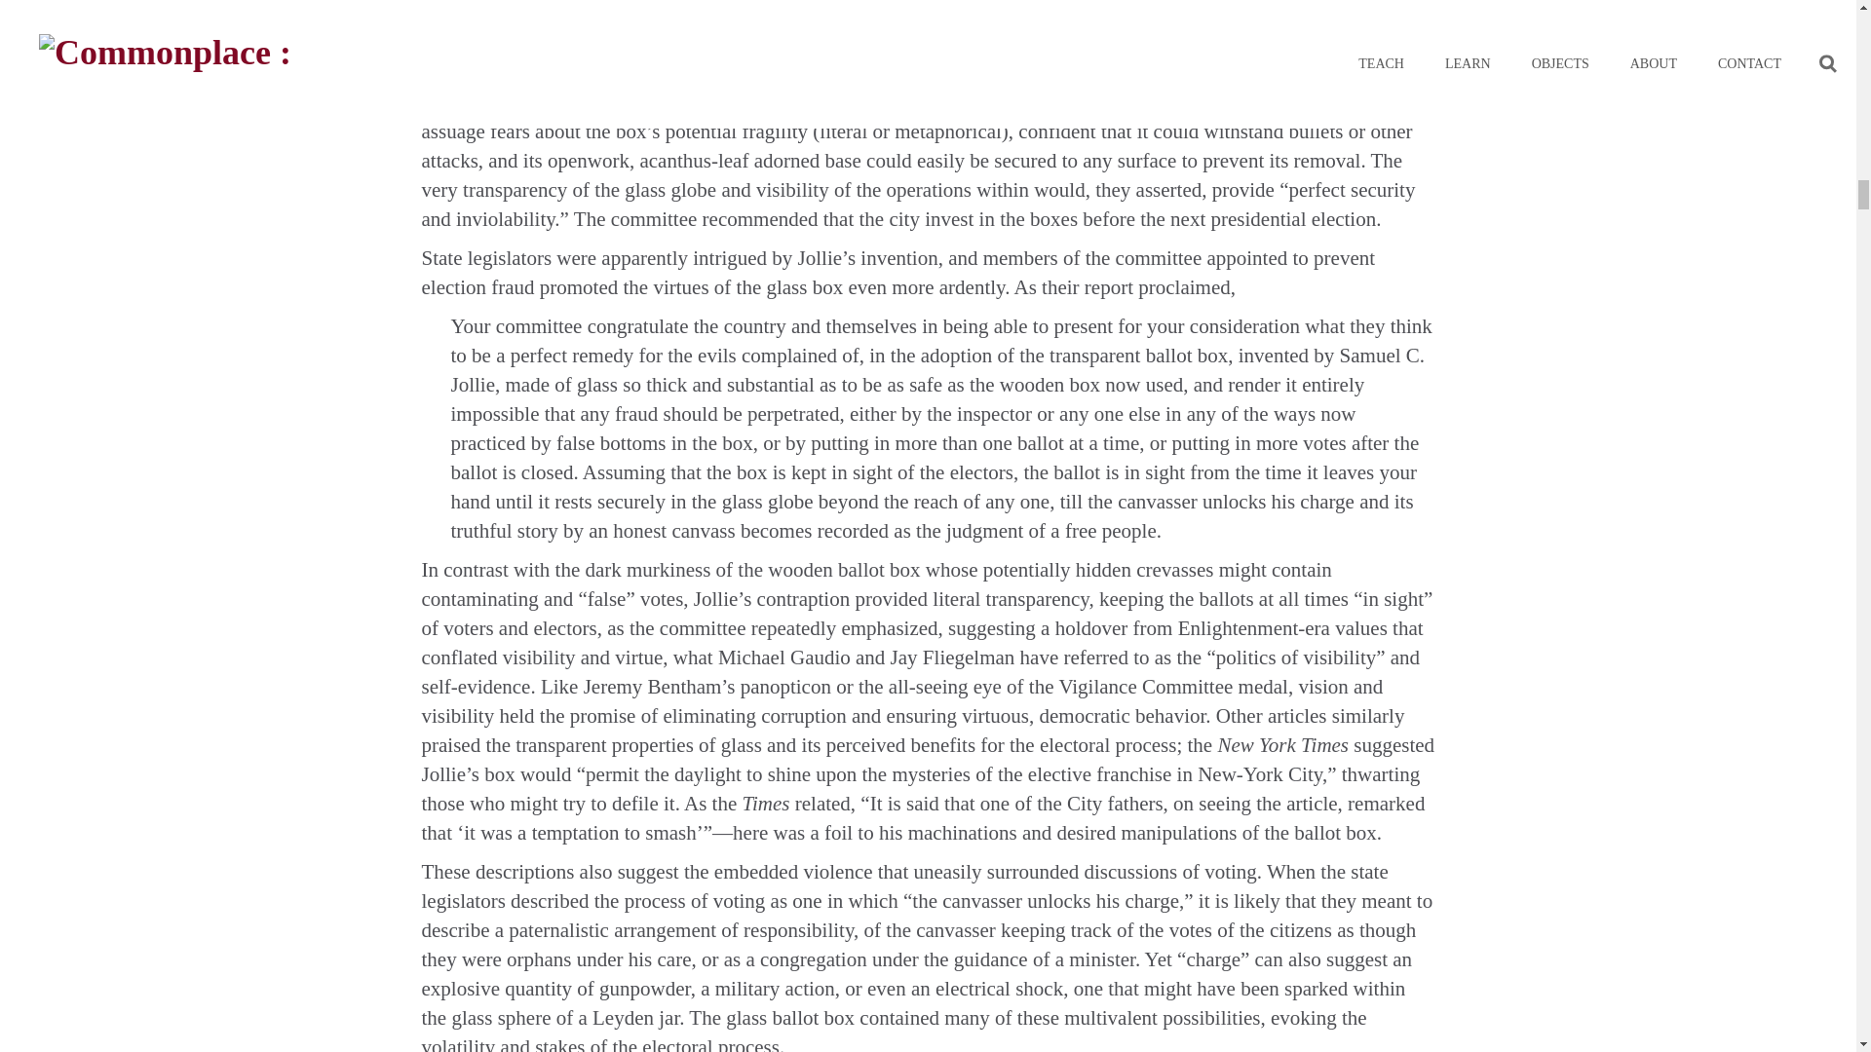 Image resolution: width=1871 pixels, height=1052 pixels. Describe the element at coordinates (1083, 44) in the screenshot. I see `wire boxes` at that location.